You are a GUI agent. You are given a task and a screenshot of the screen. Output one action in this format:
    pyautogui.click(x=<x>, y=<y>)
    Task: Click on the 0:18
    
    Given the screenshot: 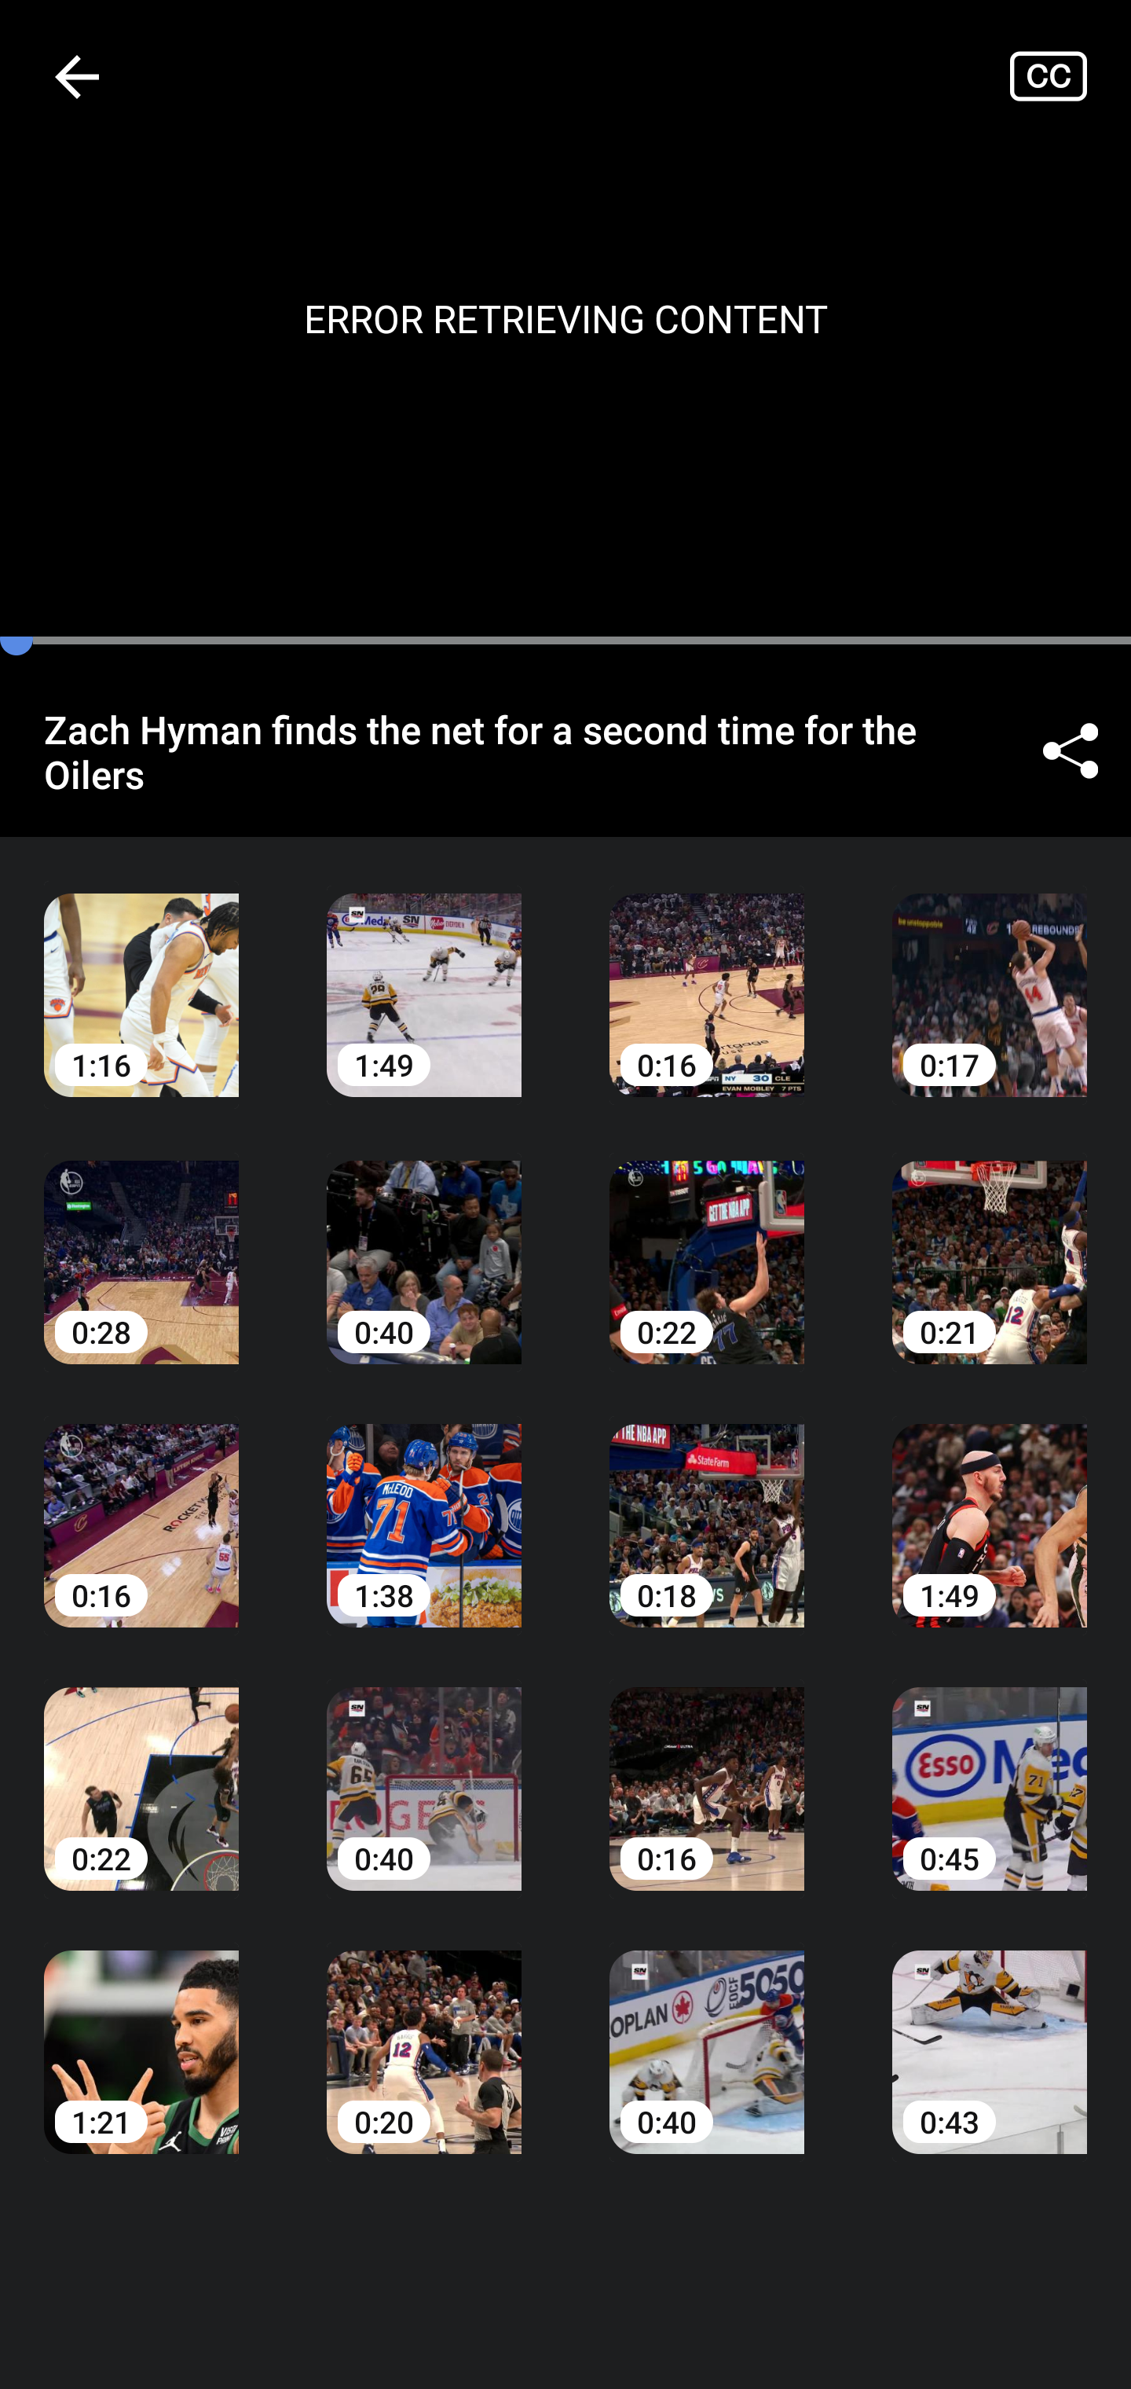 What is the action you would take?
    pyautogui.click(x=707, y=1503)
    